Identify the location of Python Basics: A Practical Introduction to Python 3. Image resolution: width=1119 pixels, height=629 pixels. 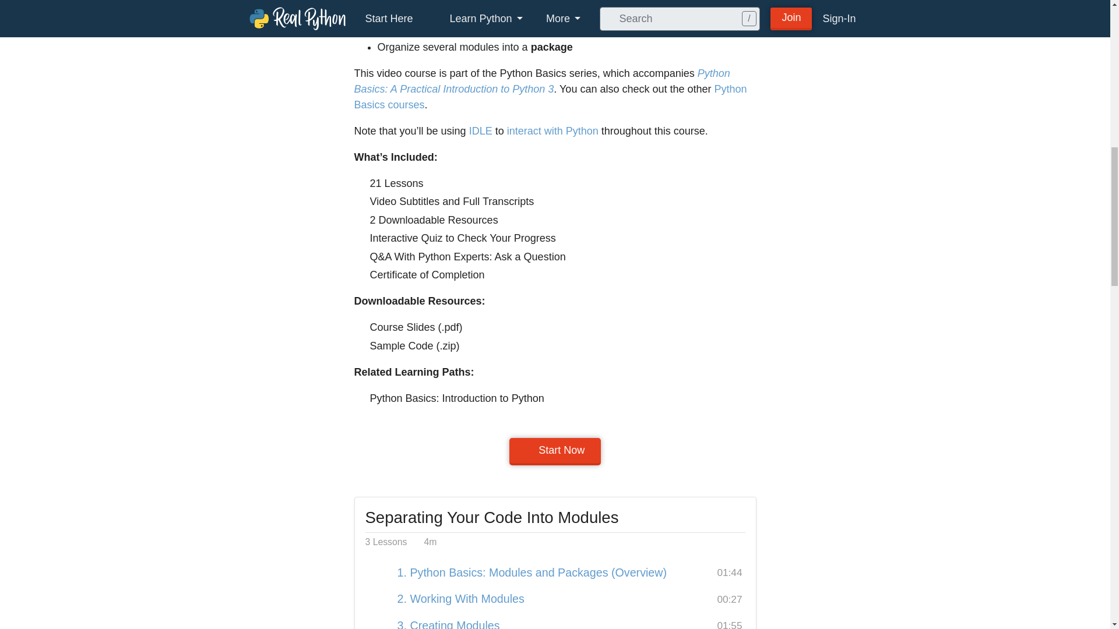
(542, 81).